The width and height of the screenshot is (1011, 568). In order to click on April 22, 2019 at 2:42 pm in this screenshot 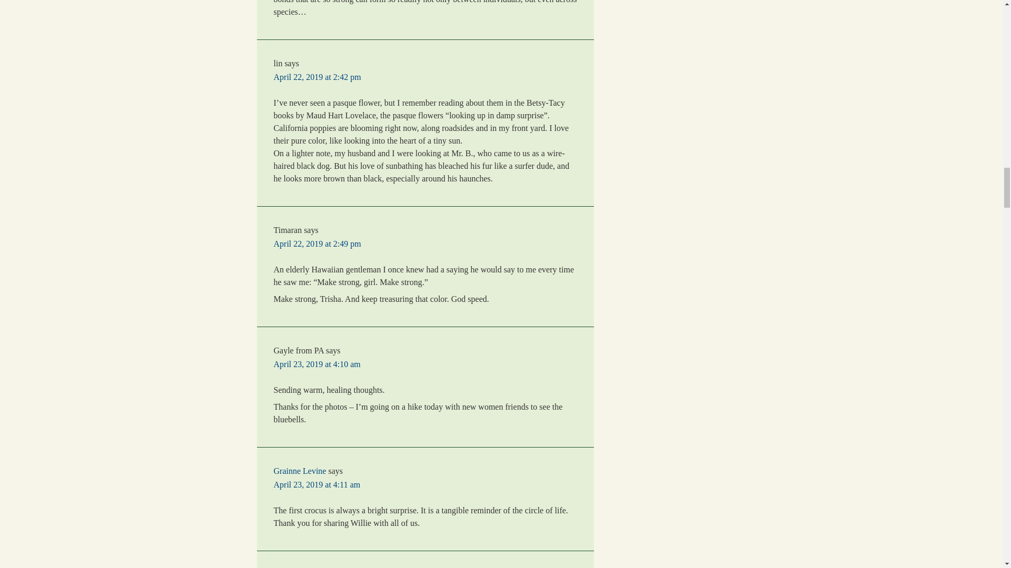, I will do `click(317, 77)`.